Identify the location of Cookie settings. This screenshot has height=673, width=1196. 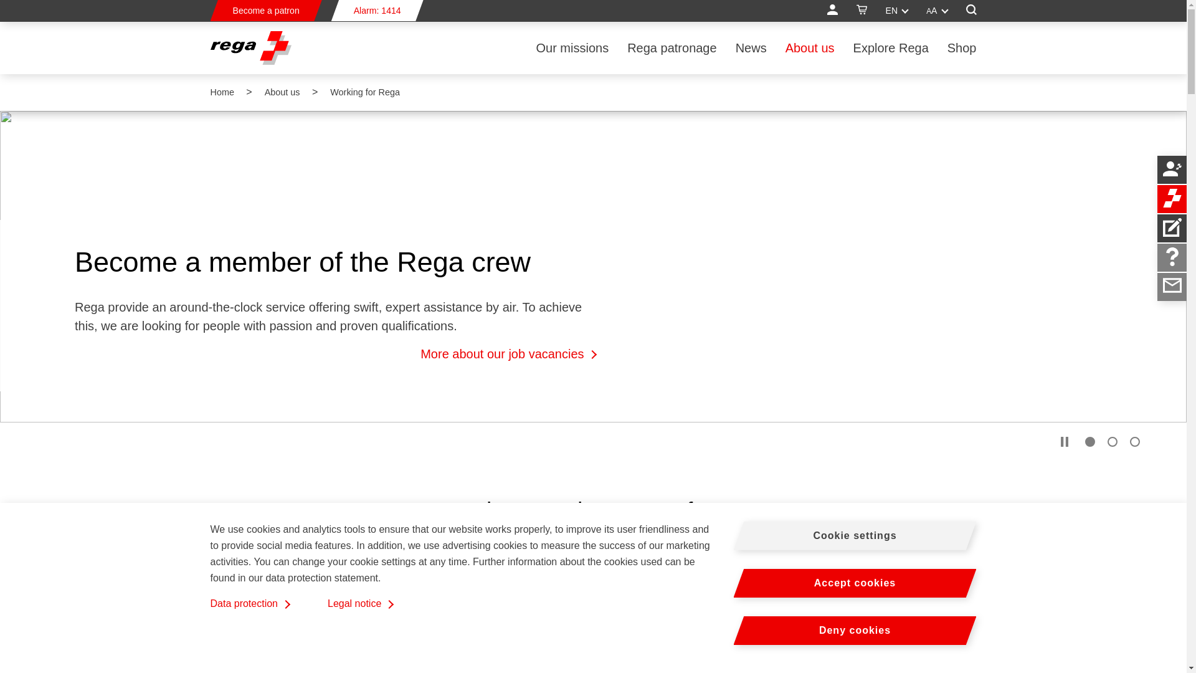
(855, 536).